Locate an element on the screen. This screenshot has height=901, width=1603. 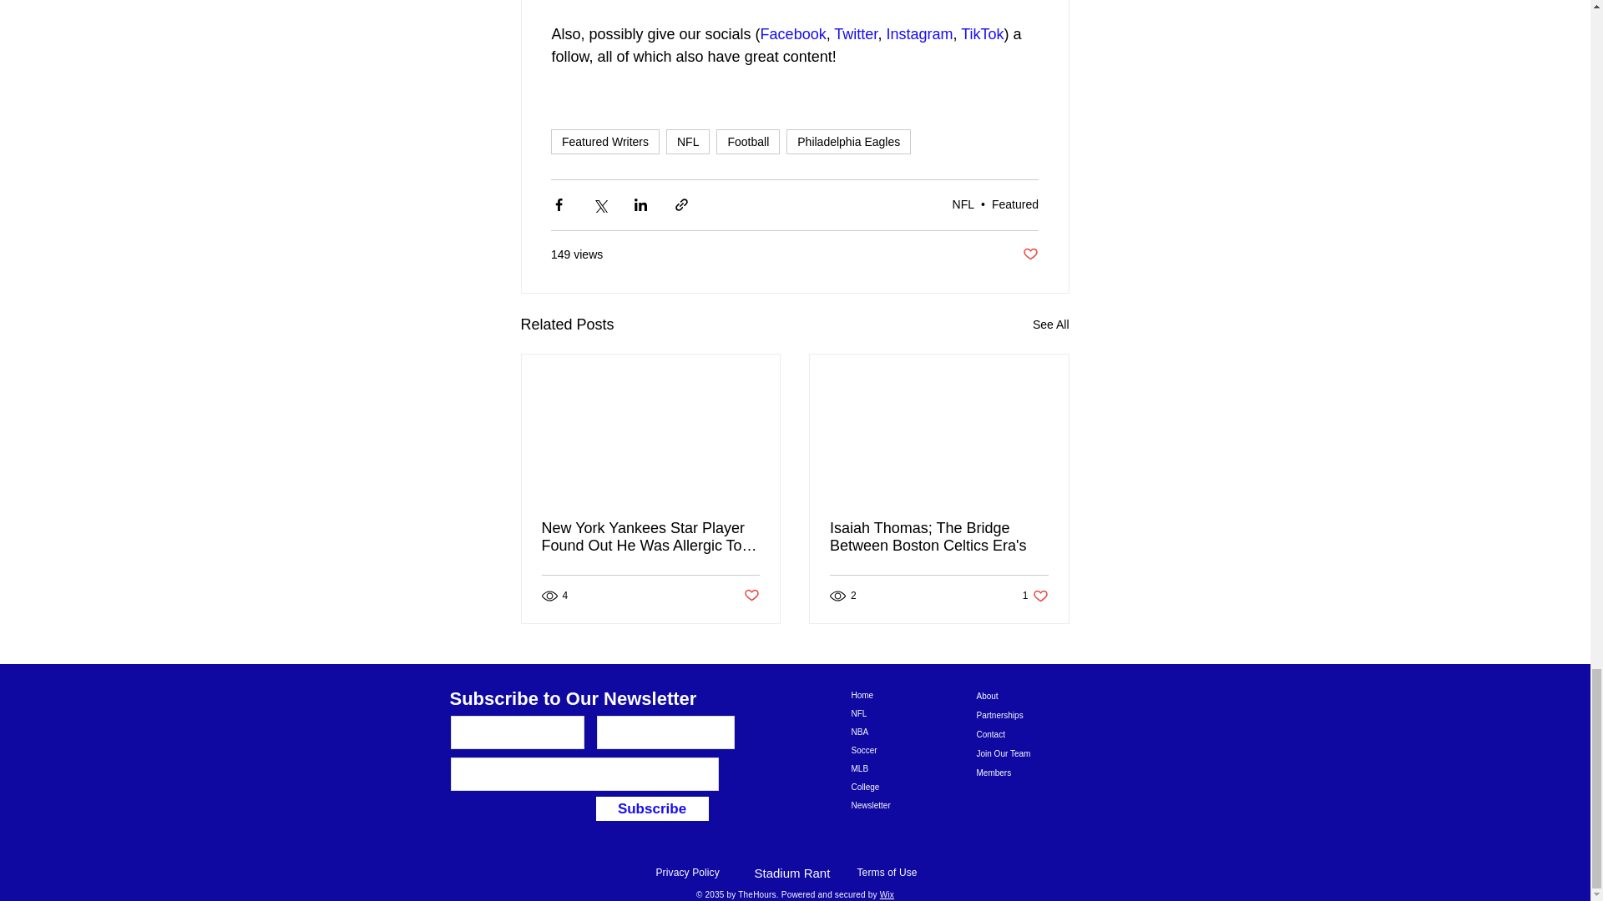
Philadelphia Eagles is located at coordinates (848, 142).